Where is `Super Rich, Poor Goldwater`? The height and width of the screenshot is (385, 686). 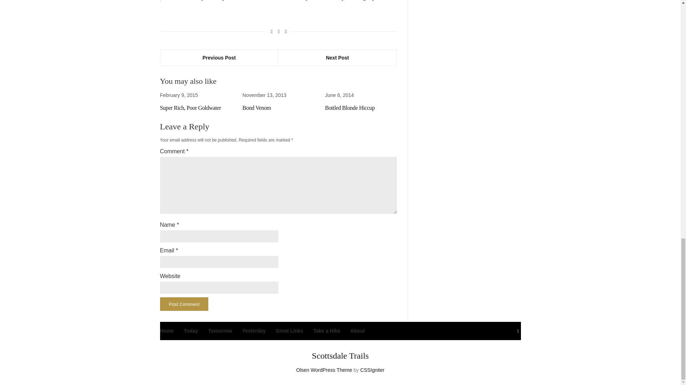 Super Rich, Poor Goldwater is located at coordinates (190, 108).